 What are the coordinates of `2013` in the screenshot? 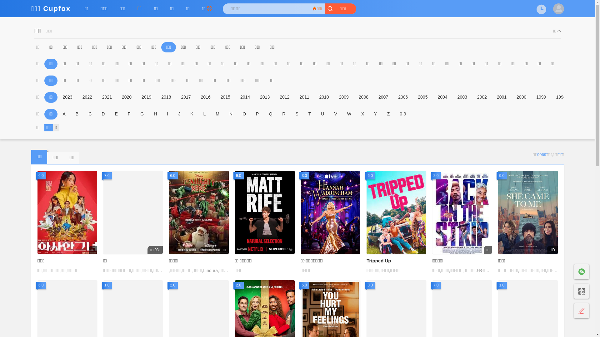 It's located at (265, 97).